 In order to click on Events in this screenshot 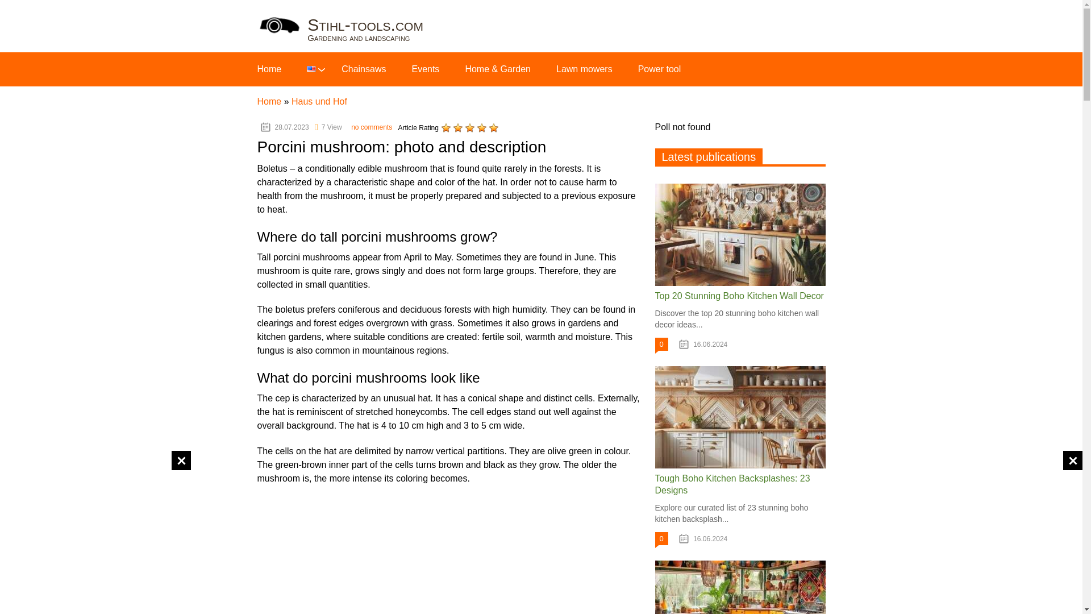, I will do `click(425, 69)`.